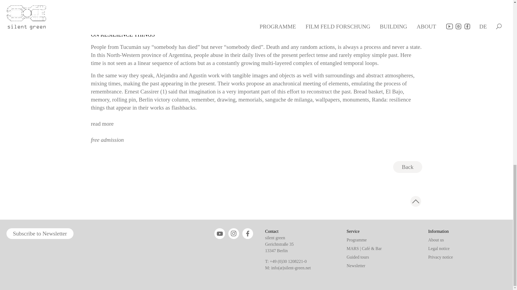 The width and height of the screenshot is (517, 290). I want to click on silent green on Instagram, so click(234, 233).